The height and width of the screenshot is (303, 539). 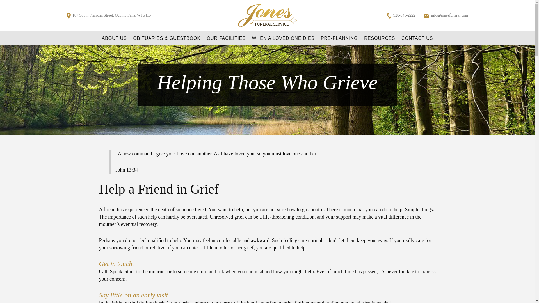 I want to click on CONTACT US, so click(x=417, y=38).